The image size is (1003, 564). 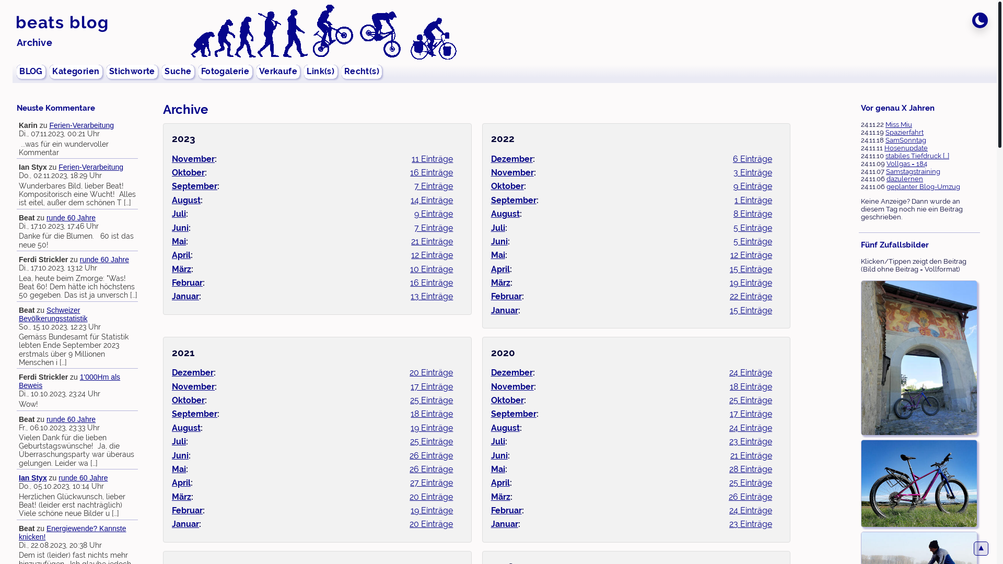 What do you see at coordinates (321, 72) in the screenshot?
I see `Link(s)` at bounding box center [321, 72].